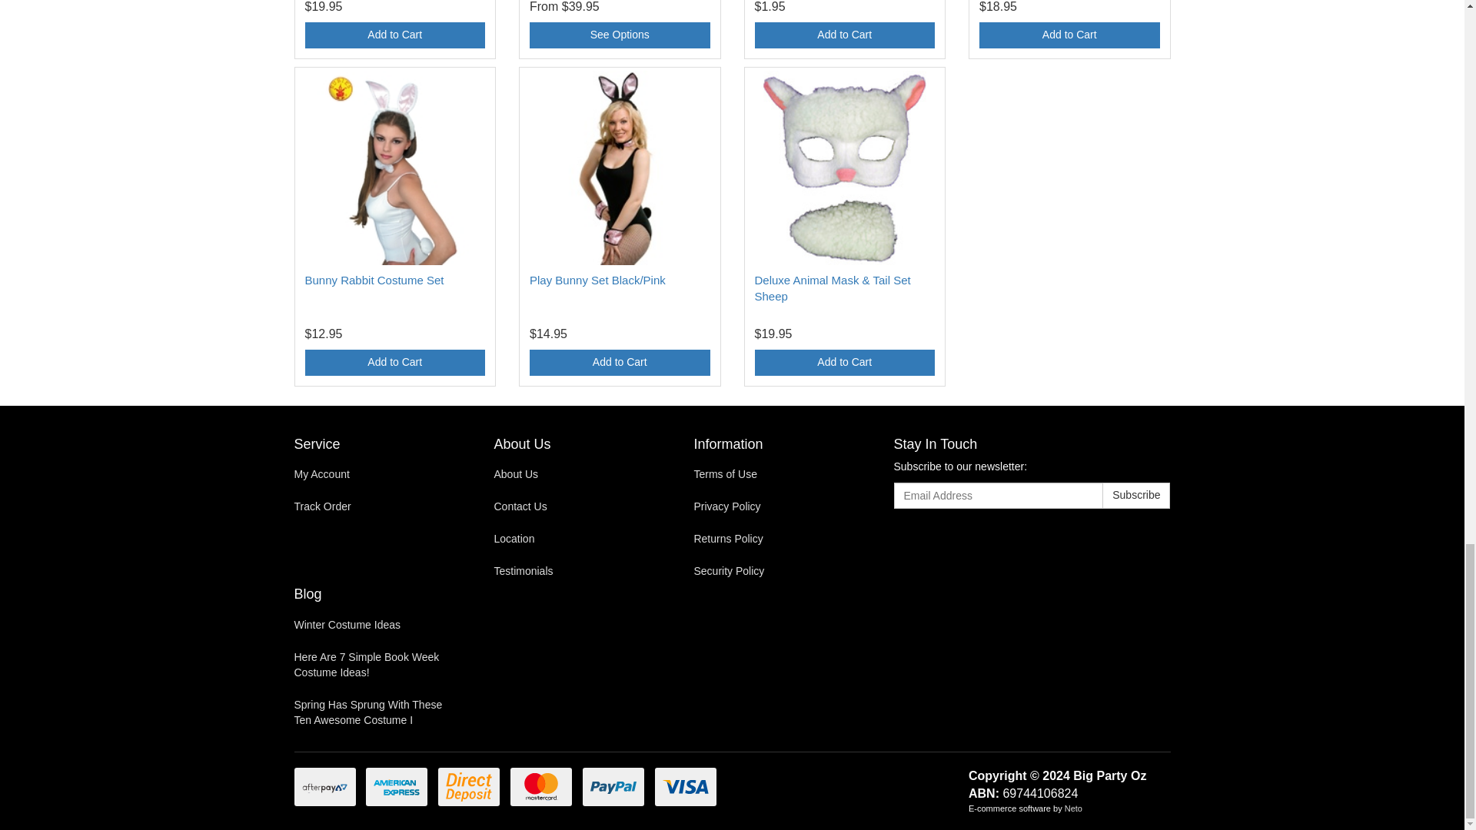 The image size is (1476, 830). What do you see at coordinates (845, 363) in the screenshot?
I see `Add to Cart` at bounding box center [845, 363].